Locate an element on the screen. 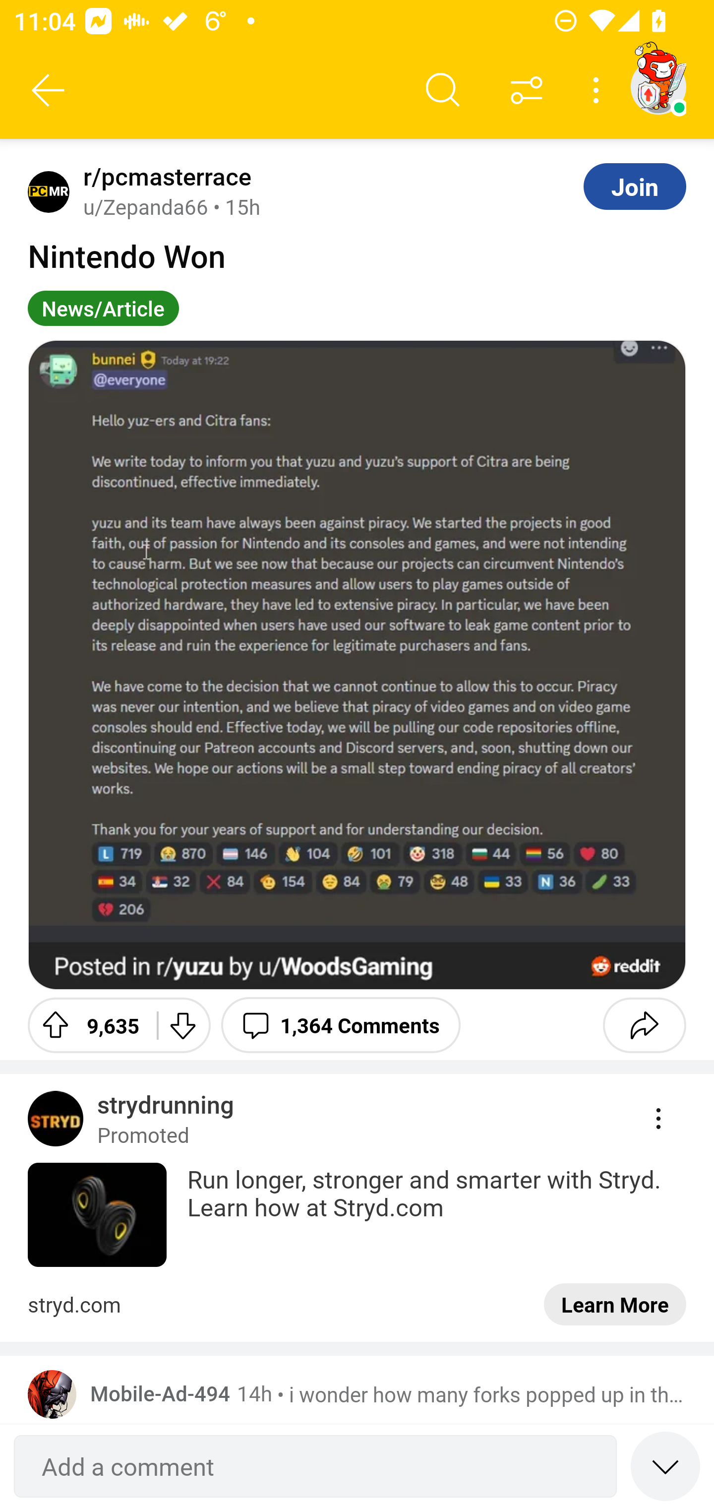 This screenshot has height=1508, width=714. News/Article is located at coordinates (103, 308).